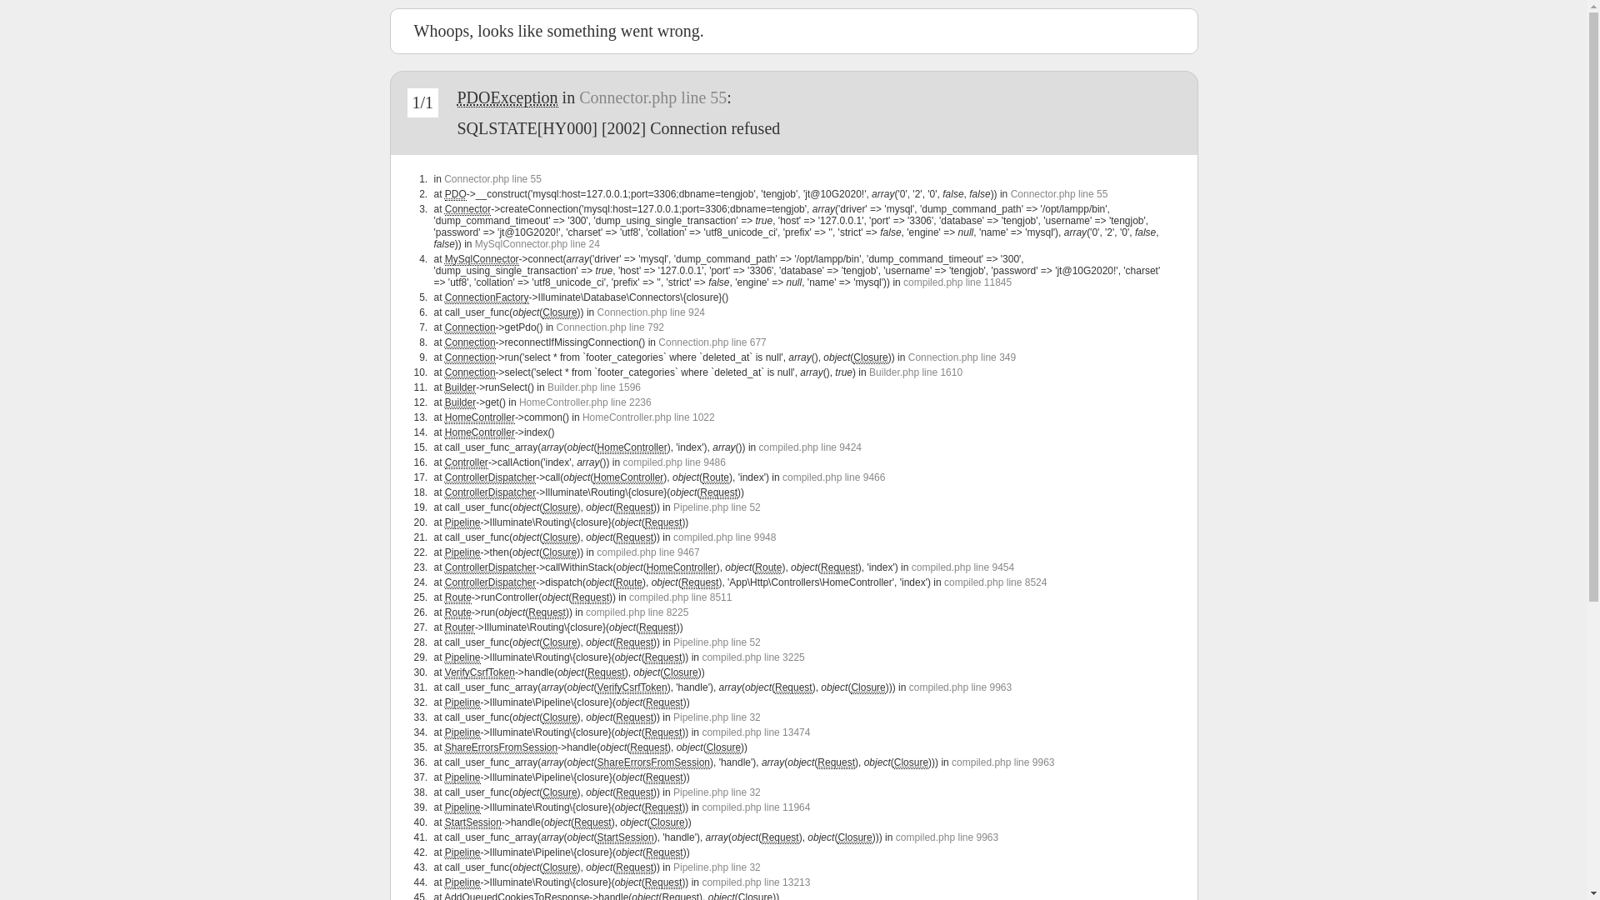  Describe the element at coordinates (537, 244) in the screenshot. I see `MySqlConnector.php line 24` at that location.